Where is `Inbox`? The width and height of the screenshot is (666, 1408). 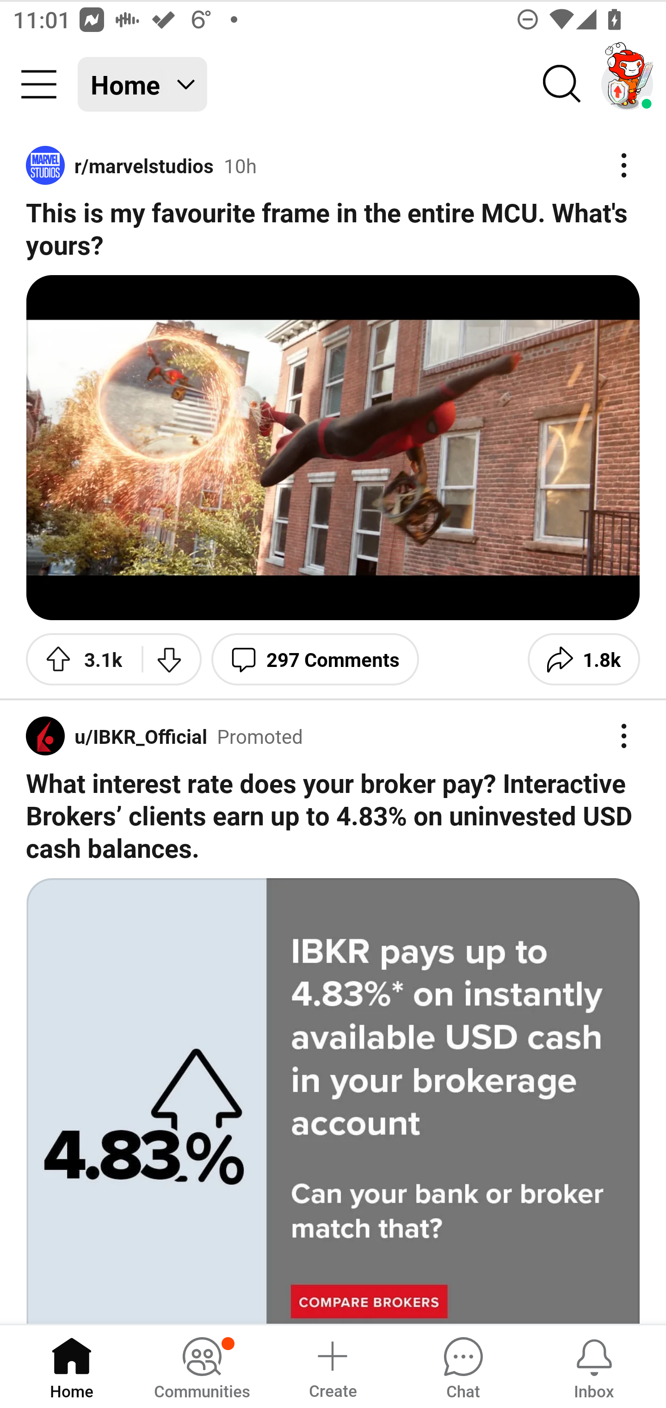
Inbox is located at coordinates (594, 1365).